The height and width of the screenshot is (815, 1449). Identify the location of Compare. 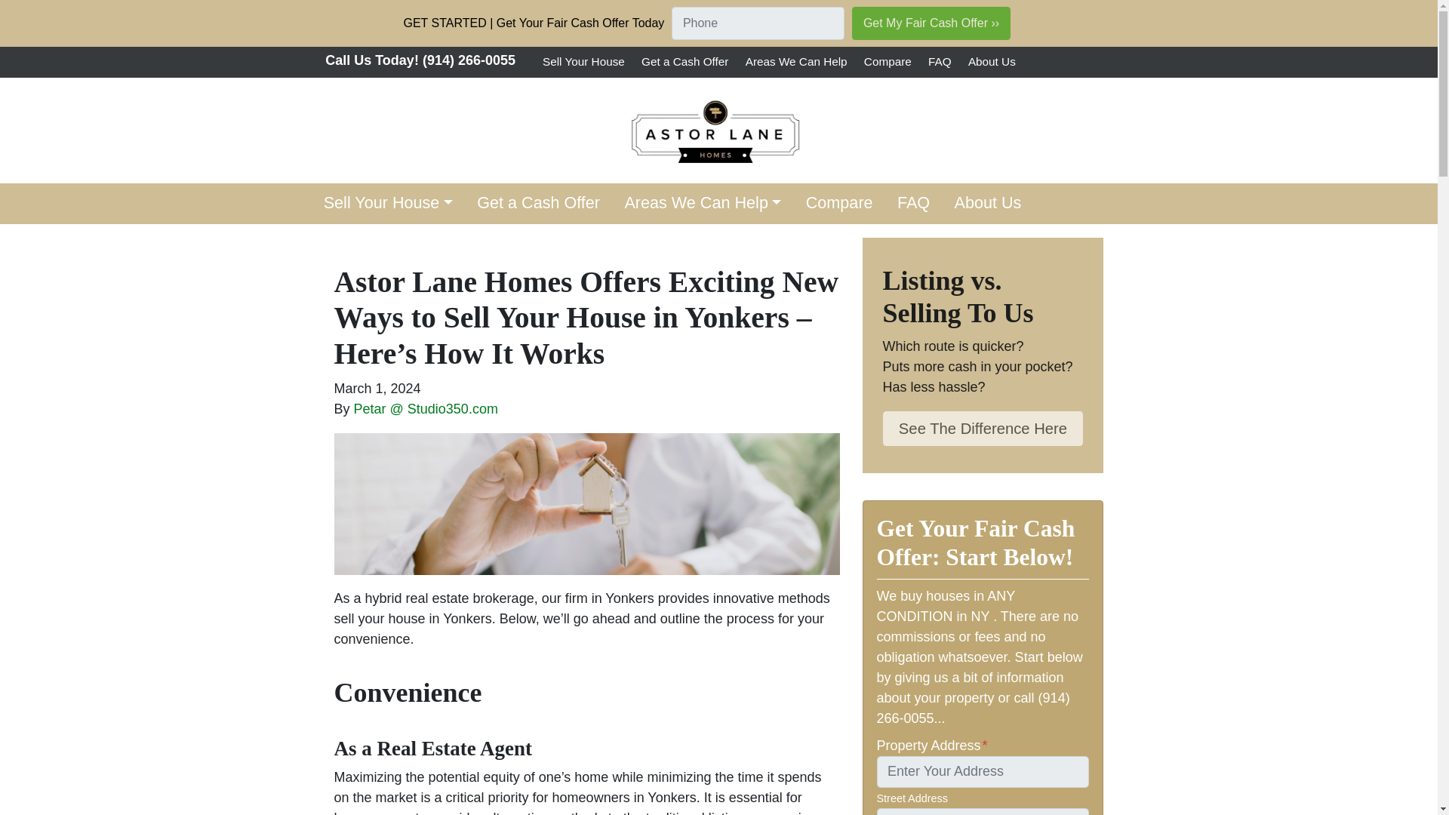
(839, 204).